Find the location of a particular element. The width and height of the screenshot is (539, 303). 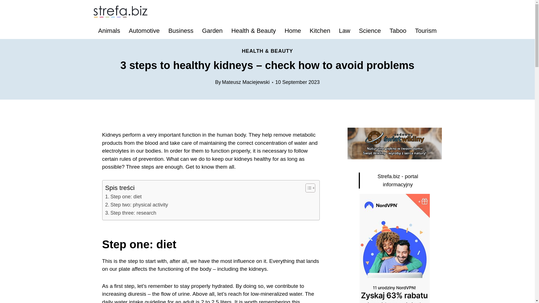

Law is located at coordinates (345, 31).